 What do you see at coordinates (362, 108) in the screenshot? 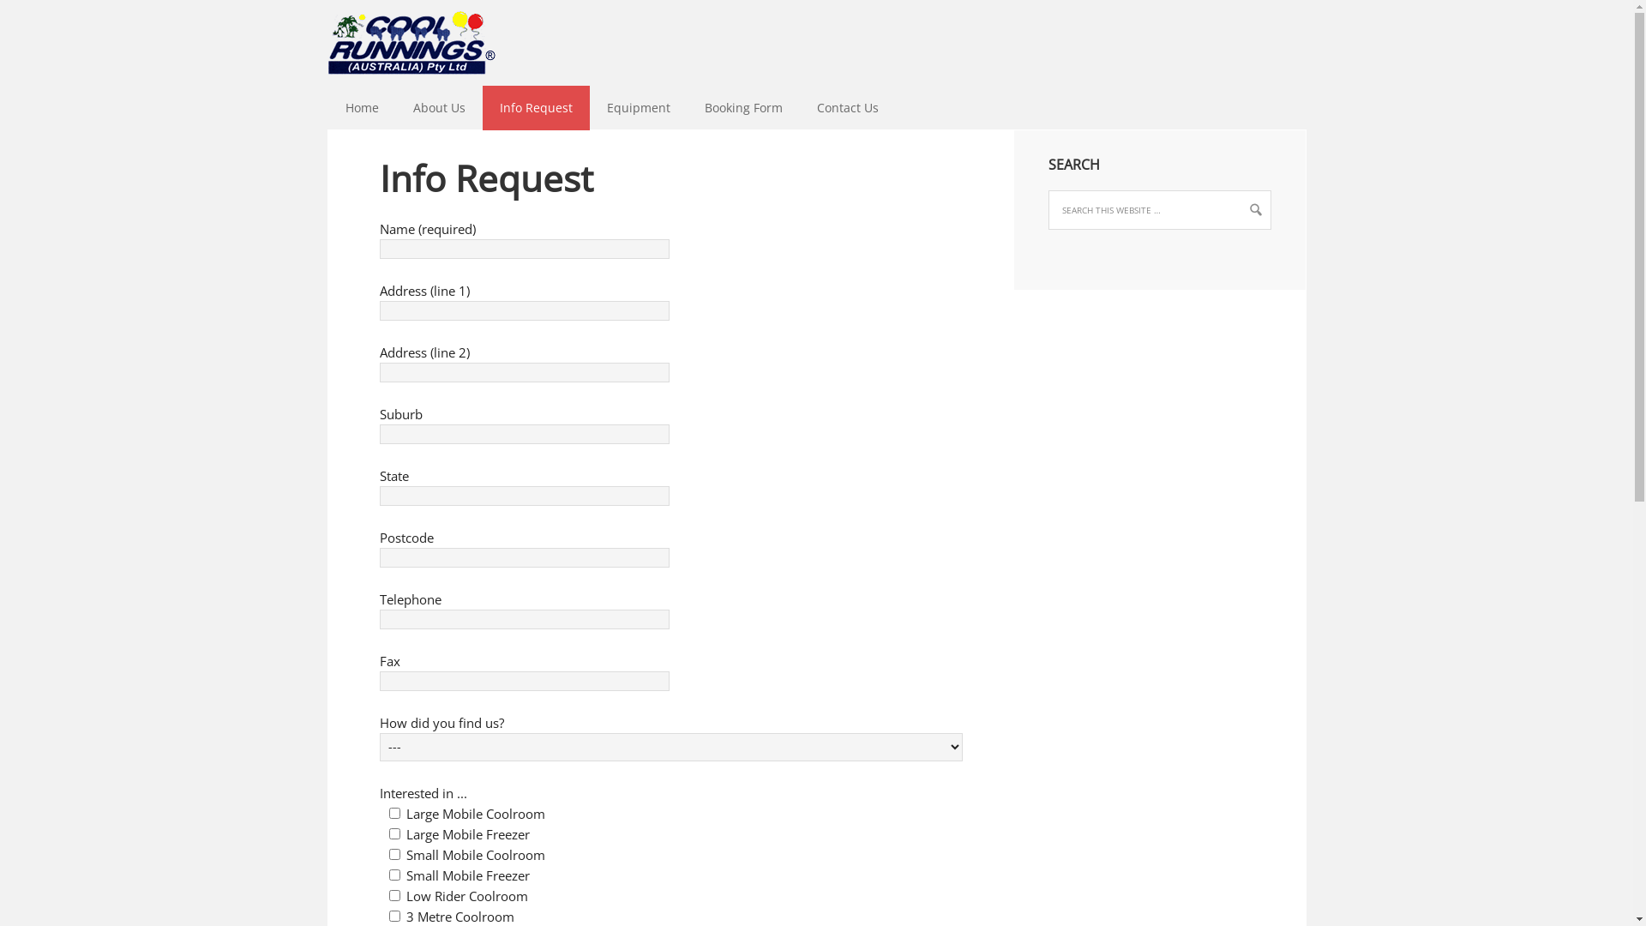
I see `Home` at bounding box center [362, 108].